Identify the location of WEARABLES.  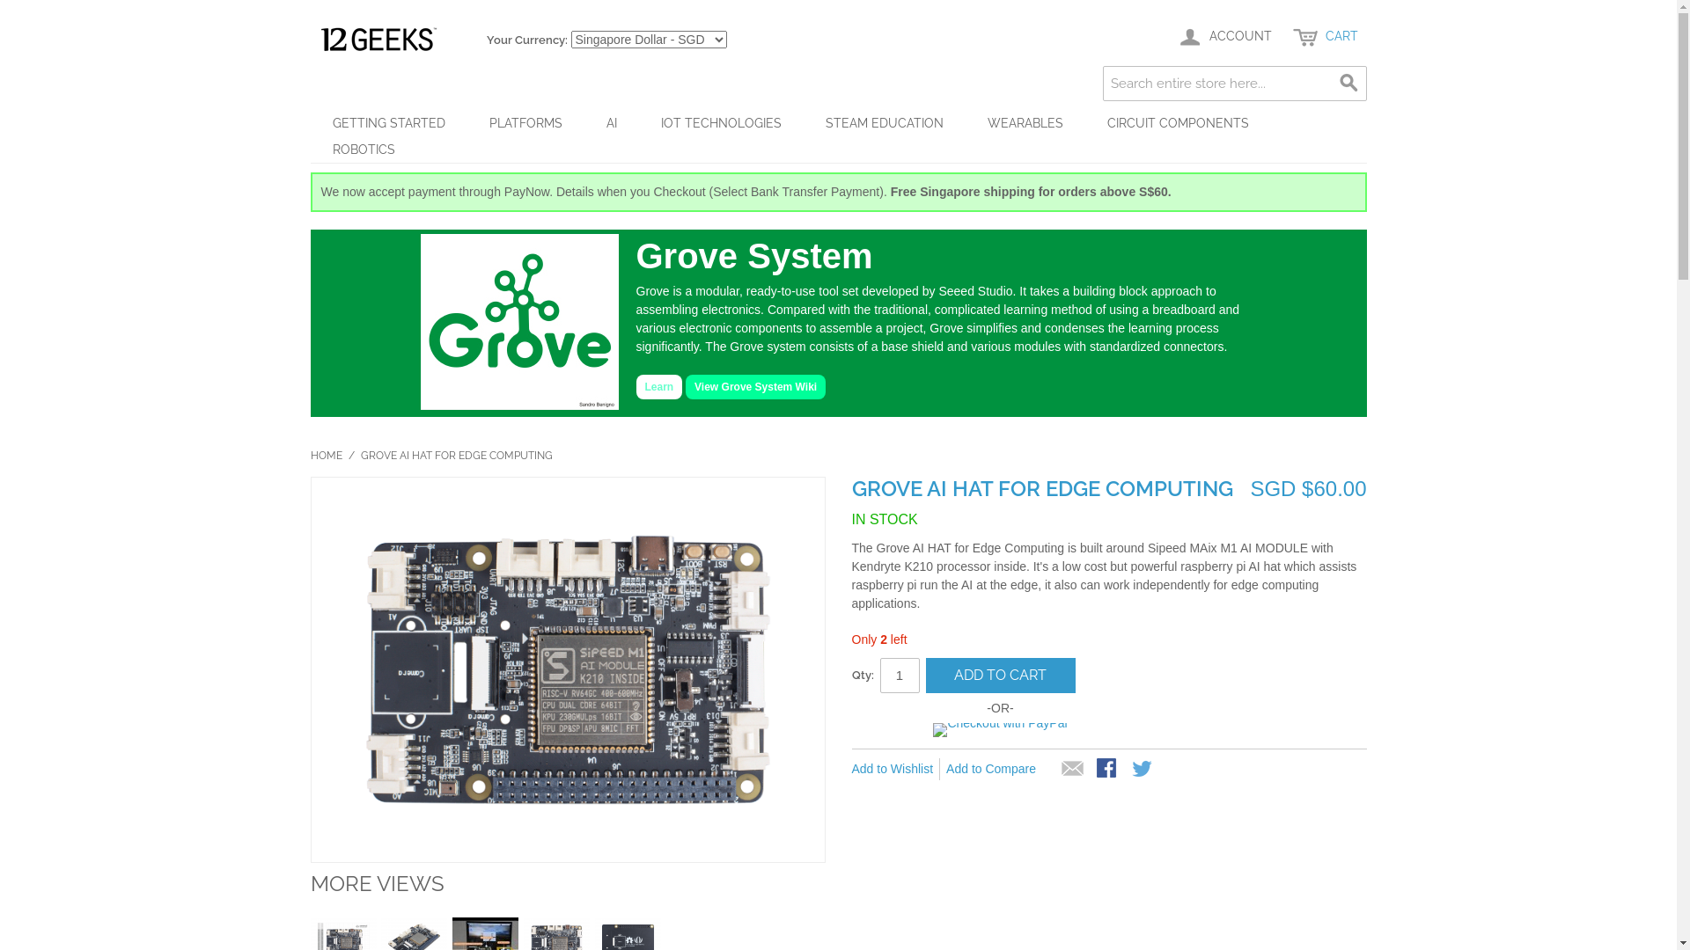
(1025, 123).